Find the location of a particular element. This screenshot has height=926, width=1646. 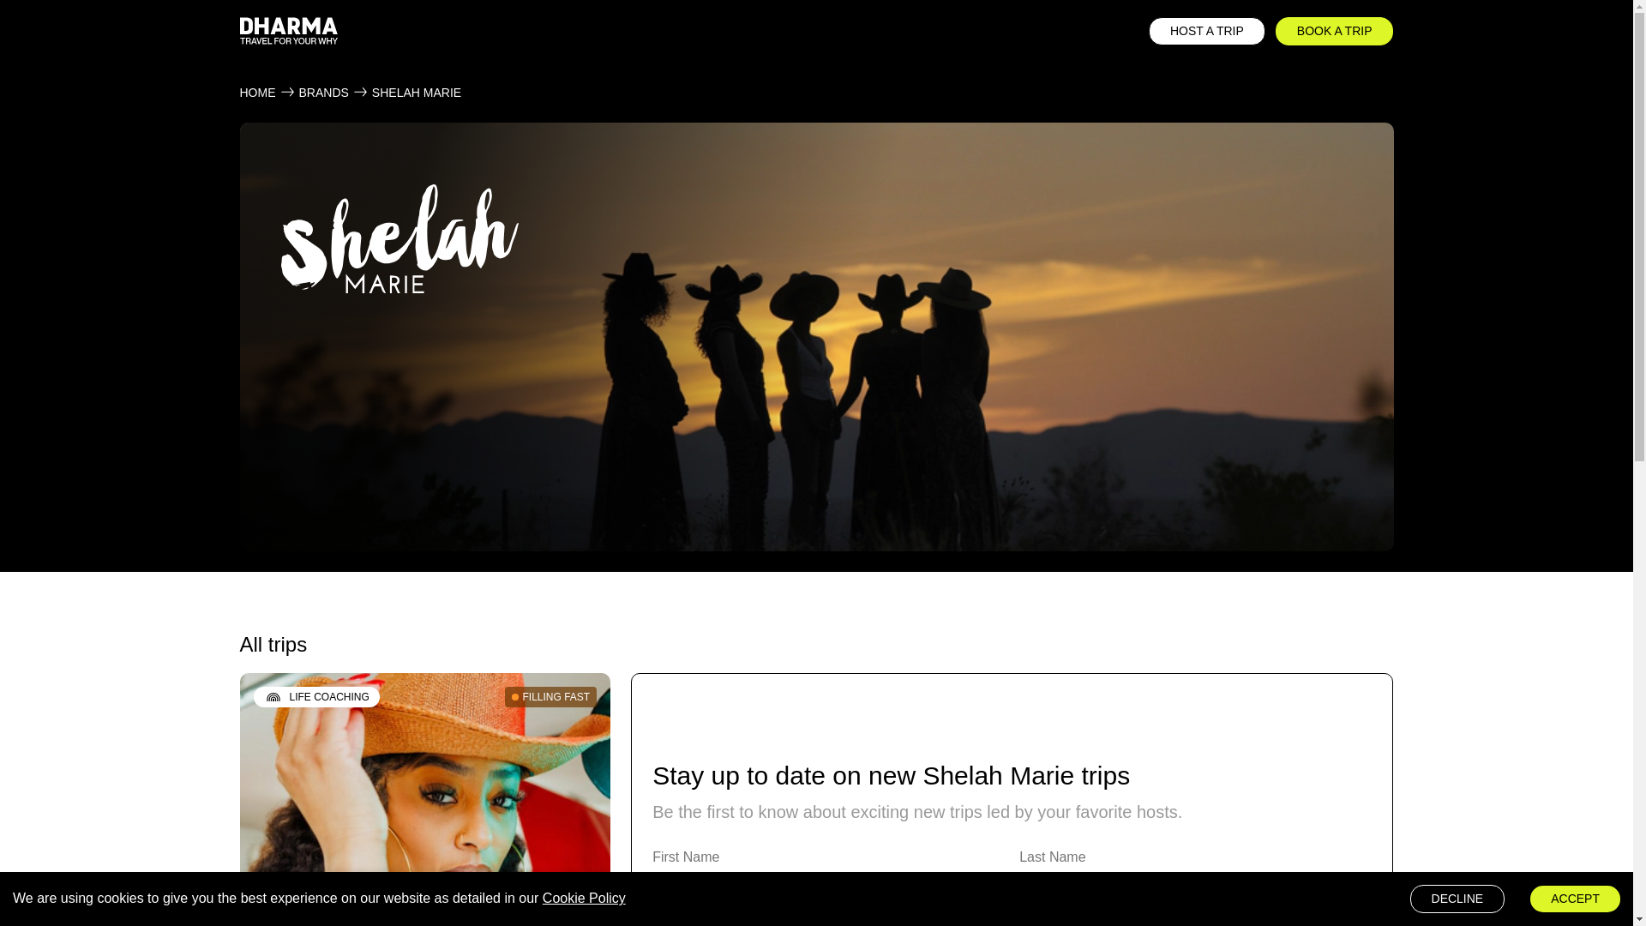

ACCEPT is located at coordinates (1575, 899).